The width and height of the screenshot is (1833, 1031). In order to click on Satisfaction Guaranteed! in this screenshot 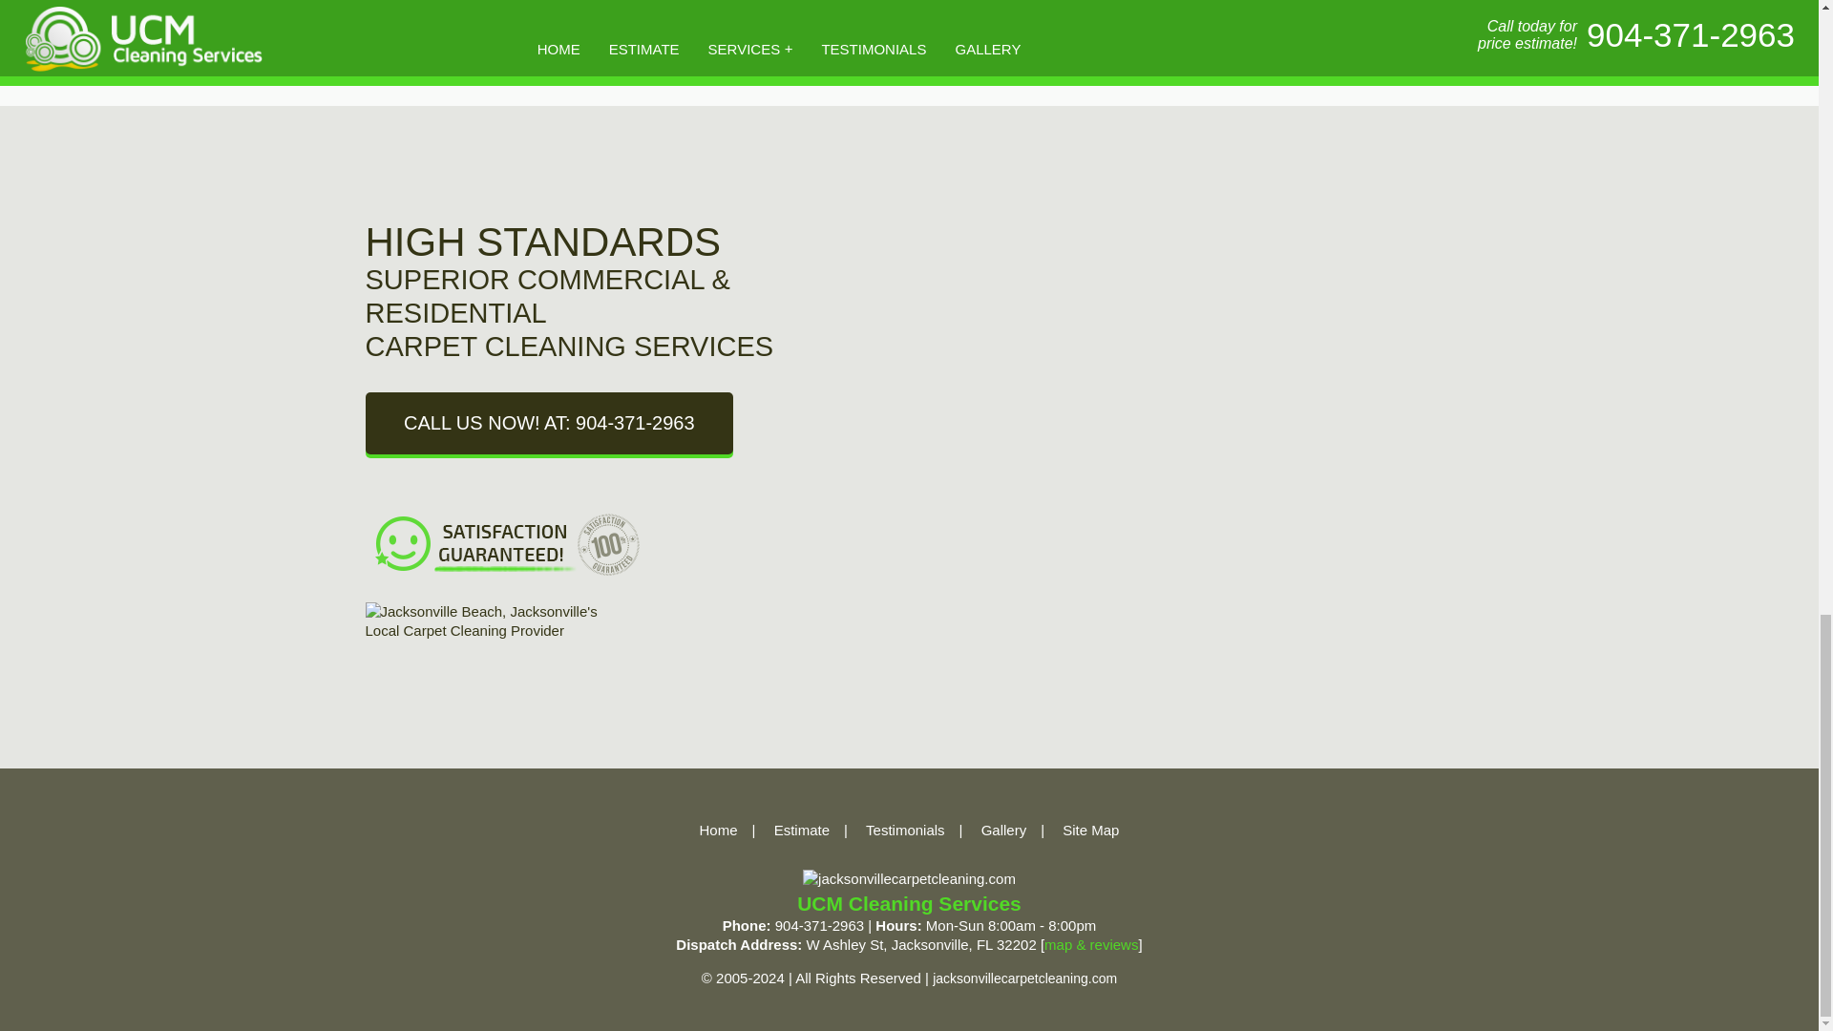, I will do `click(508, 545)`.